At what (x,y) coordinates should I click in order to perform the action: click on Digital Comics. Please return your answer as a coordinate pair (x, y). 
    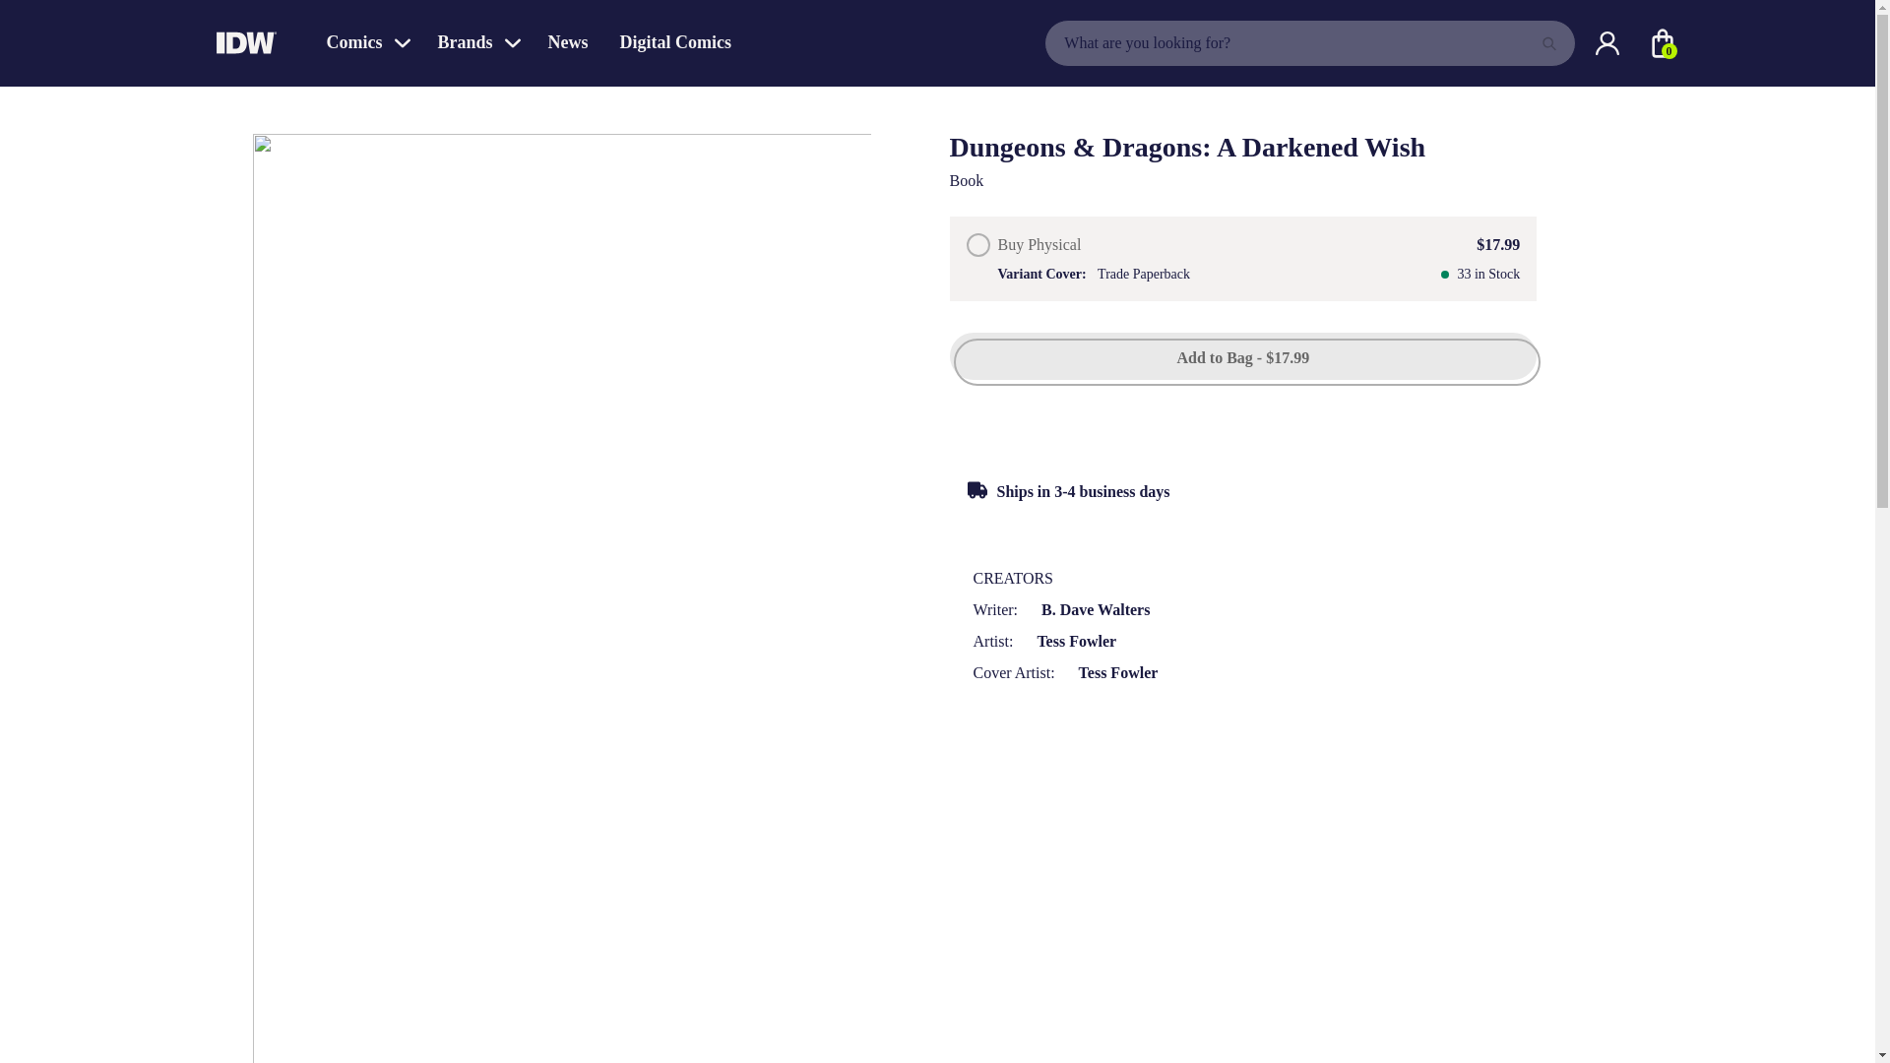
    Looking at the image, I should click on (675, 43).